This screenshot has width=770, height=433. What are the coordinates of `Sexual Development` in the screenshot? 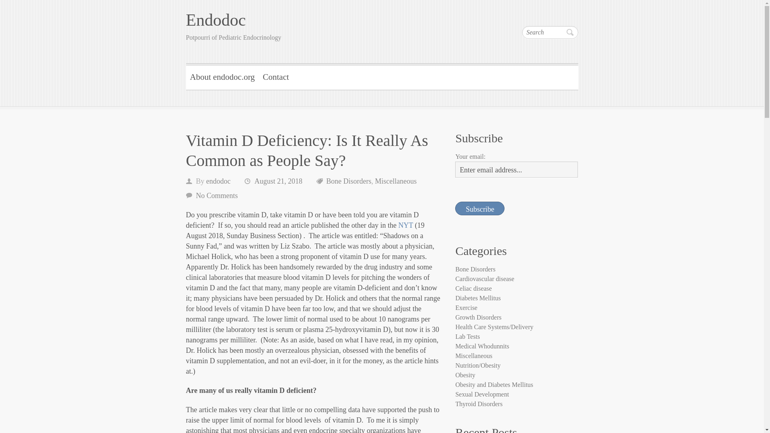 It's located at (482, 395).